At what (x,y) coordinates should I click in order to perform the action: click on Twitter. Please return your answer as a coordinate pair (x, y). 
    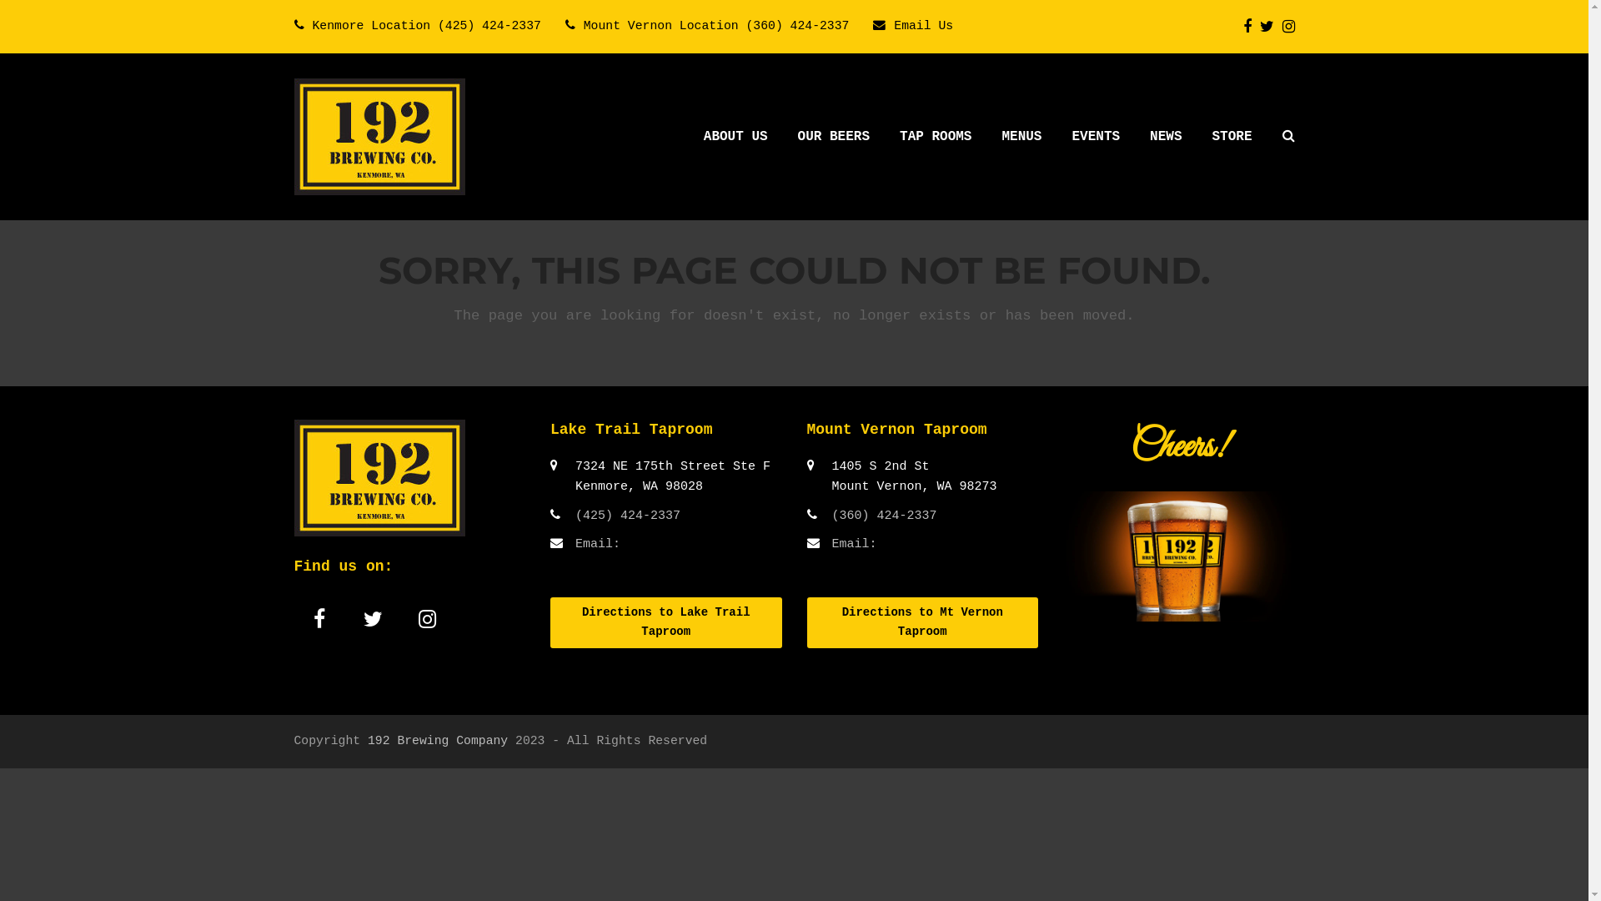
    Looking at the image, I should click on (1266, 27).